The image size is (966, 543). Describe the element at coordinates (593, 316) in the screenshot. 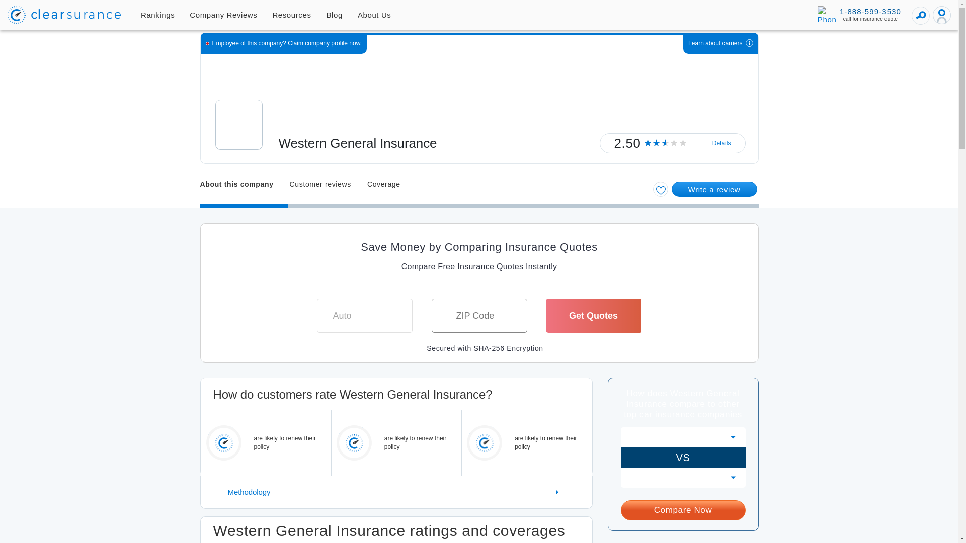

I see `Get Quotes` at that location.